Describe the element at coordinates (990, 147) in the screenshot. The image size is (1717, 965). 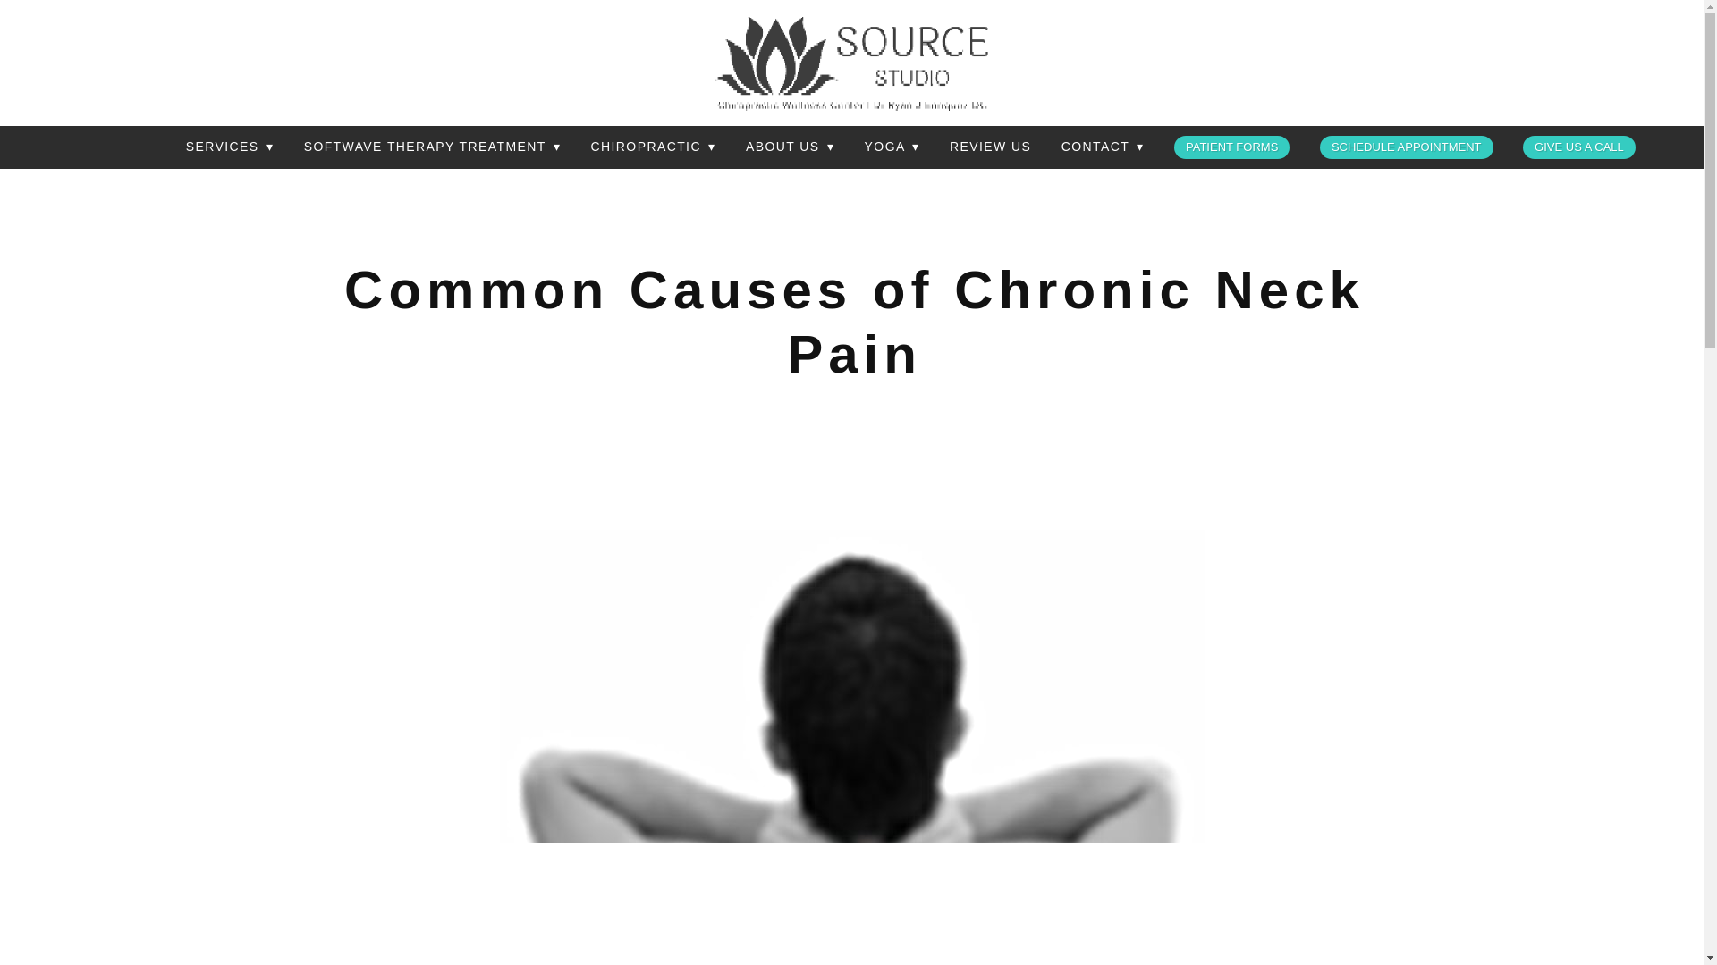
I see `REVIEW US` at that location.